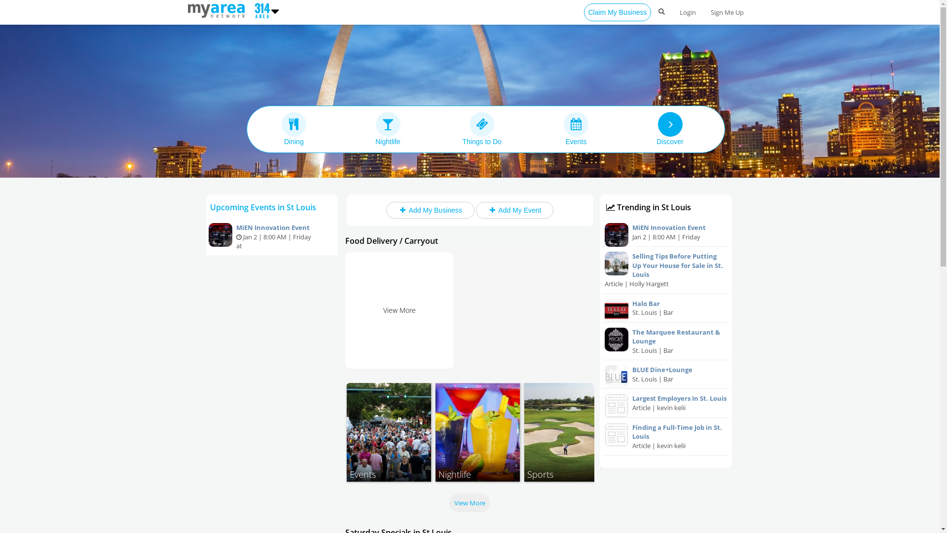  I want to click on Discover, so click(670, 129).